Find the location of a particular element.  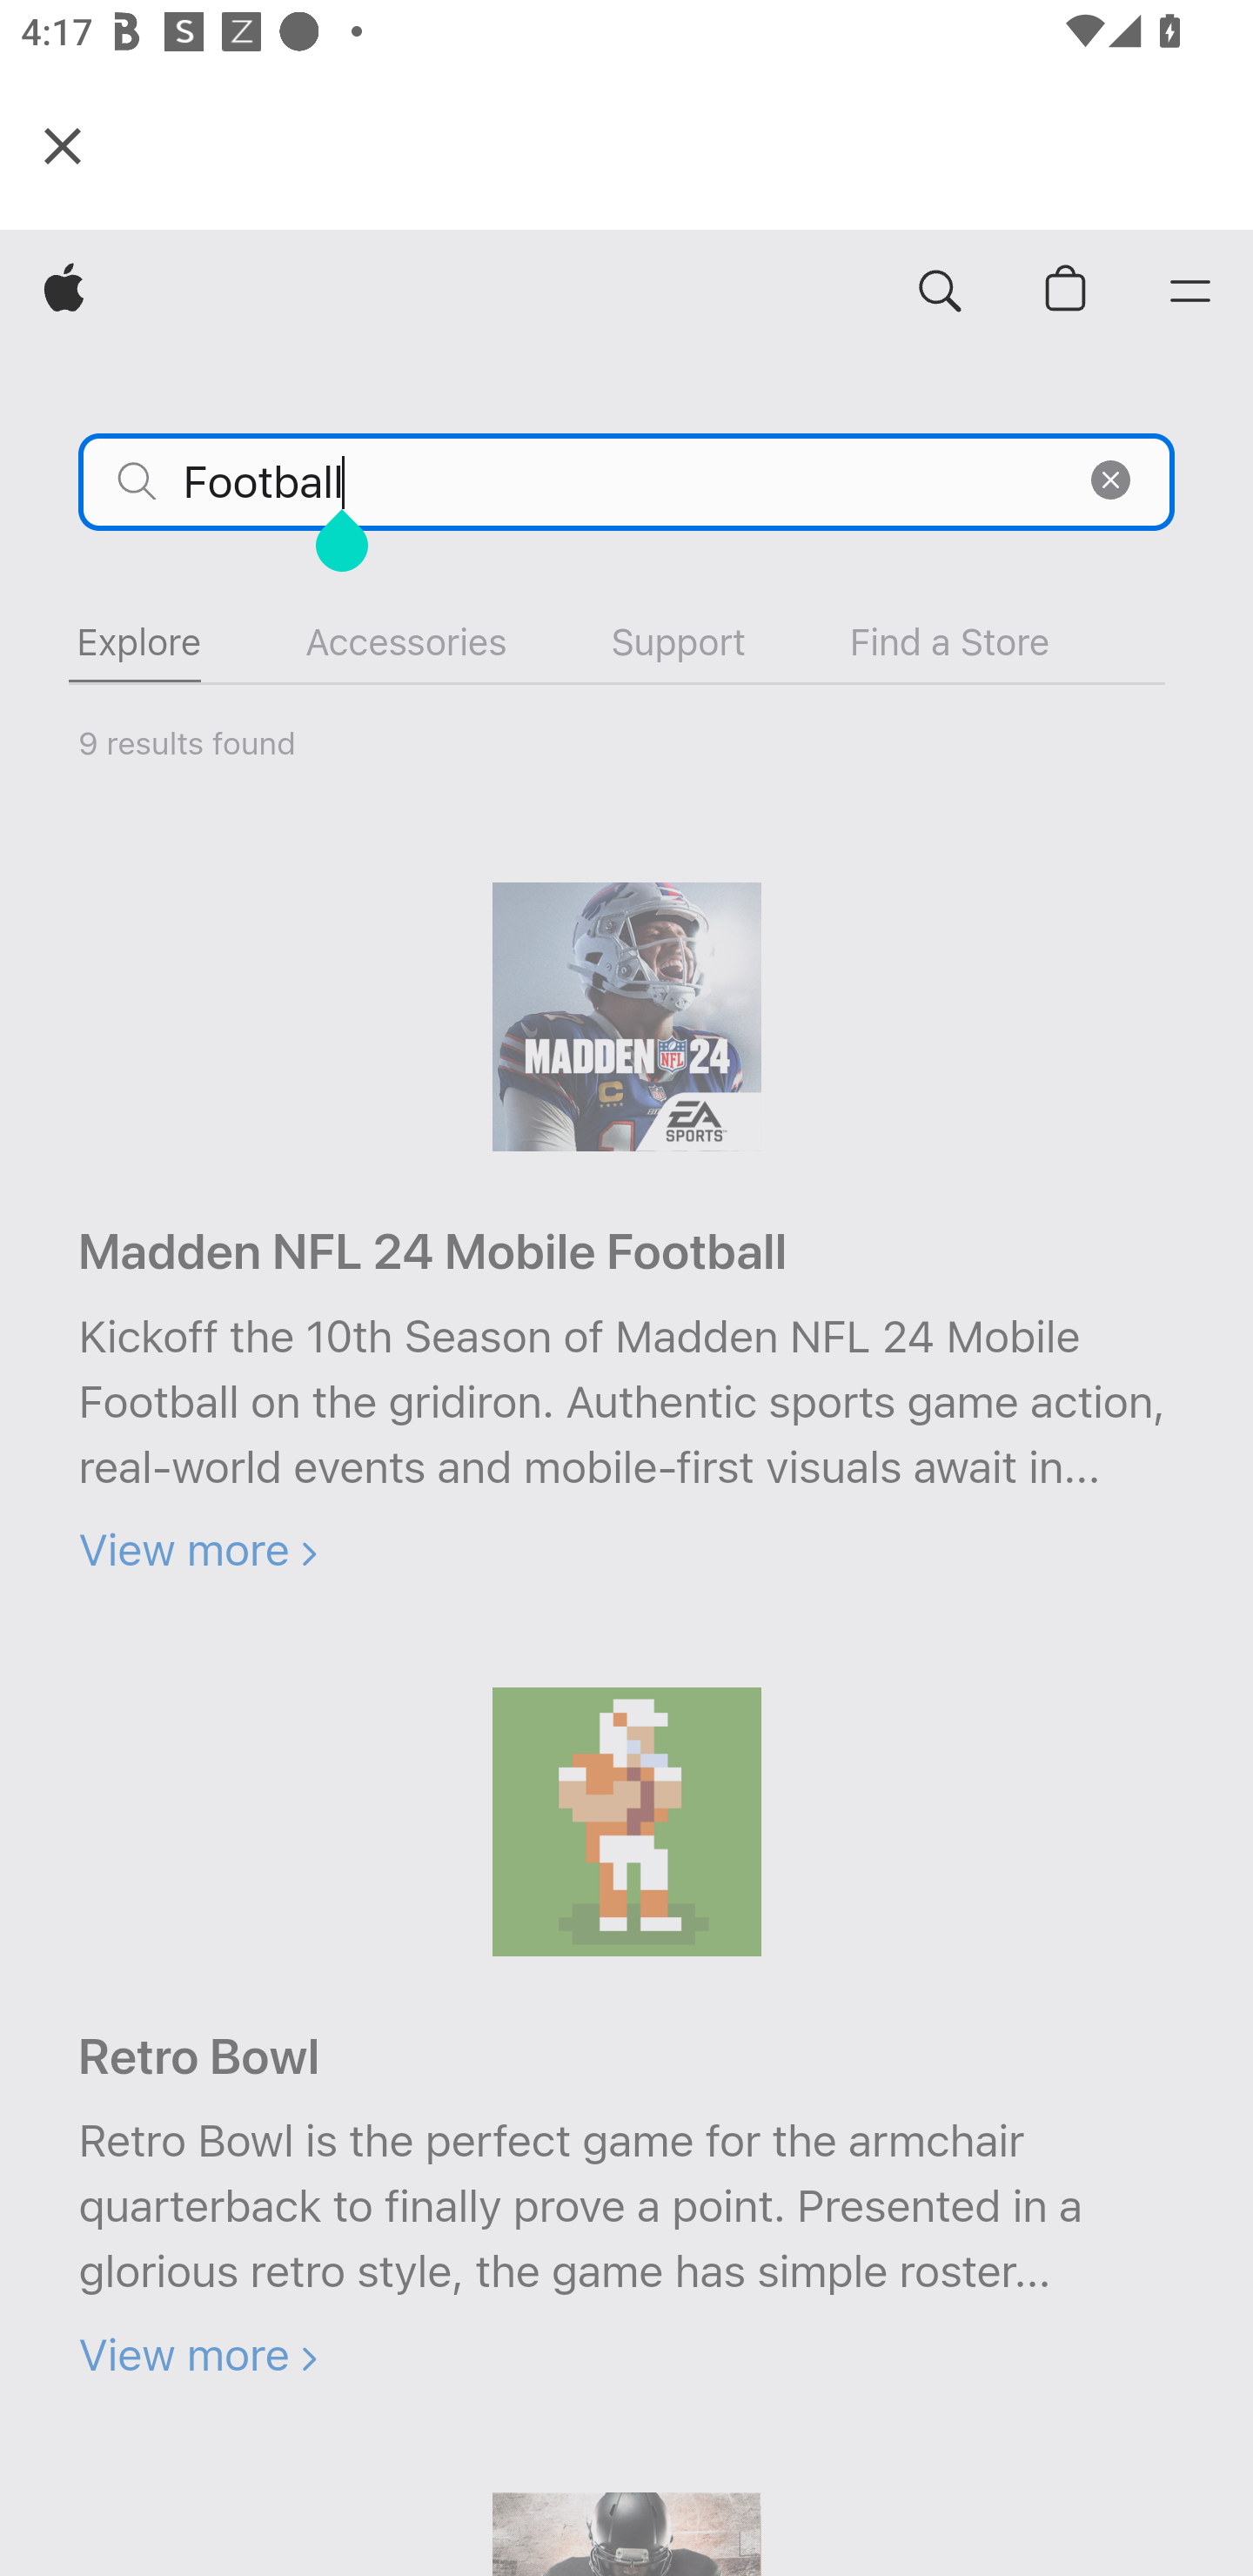

Retro Bowl Retro Bowl Retro Bowl is located at coordinates (198, 2056).